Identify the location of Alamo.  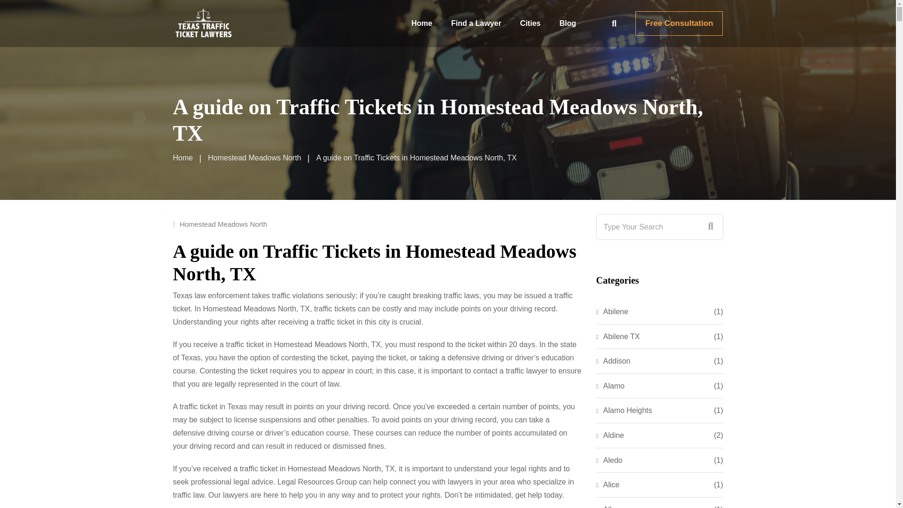
(610, 386).